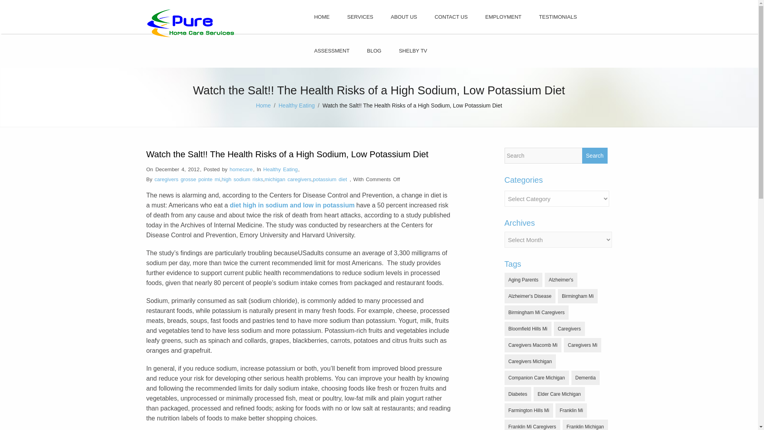  I want to click on TESTIMONIALS, so click(558, 17).